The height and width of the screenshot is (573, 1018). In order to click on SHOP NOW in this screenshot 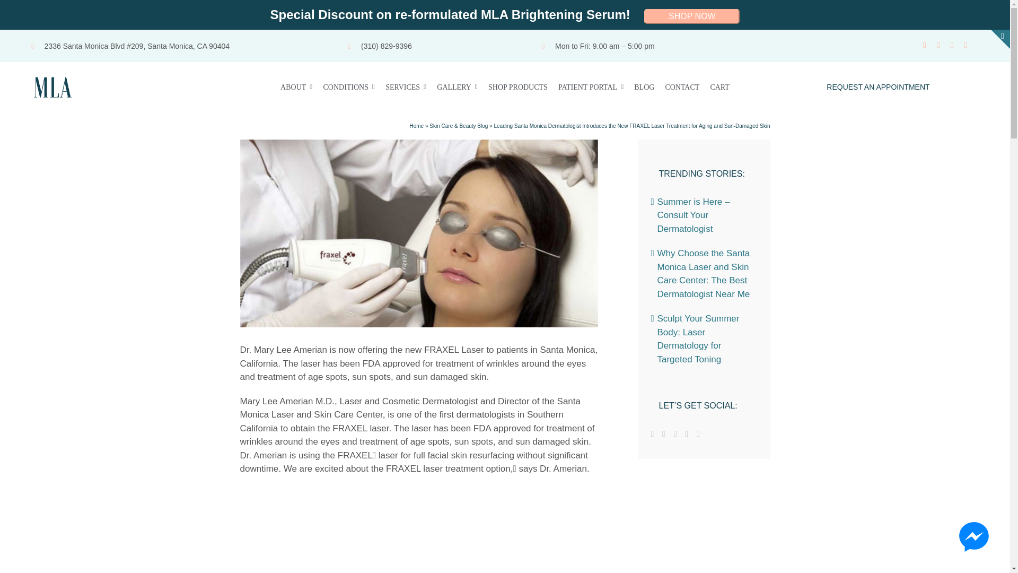, I will do `click(692, 15)`.